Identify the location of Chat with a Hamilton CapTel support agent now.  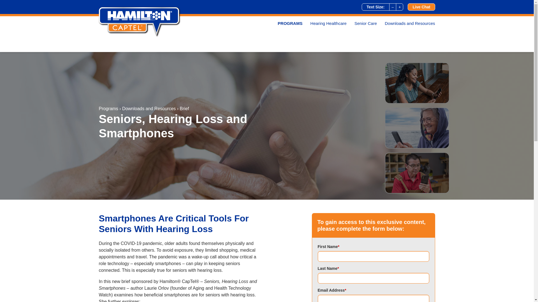
(421, 7).